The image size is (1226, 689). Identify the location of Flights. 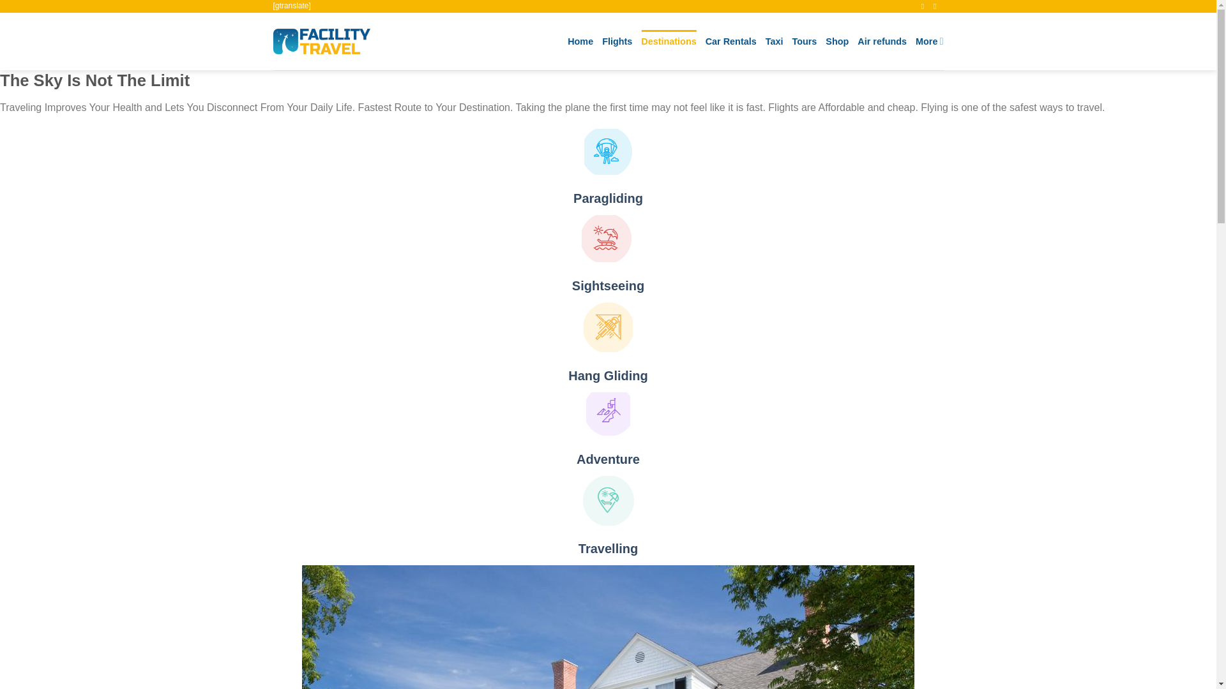
(617, 41).